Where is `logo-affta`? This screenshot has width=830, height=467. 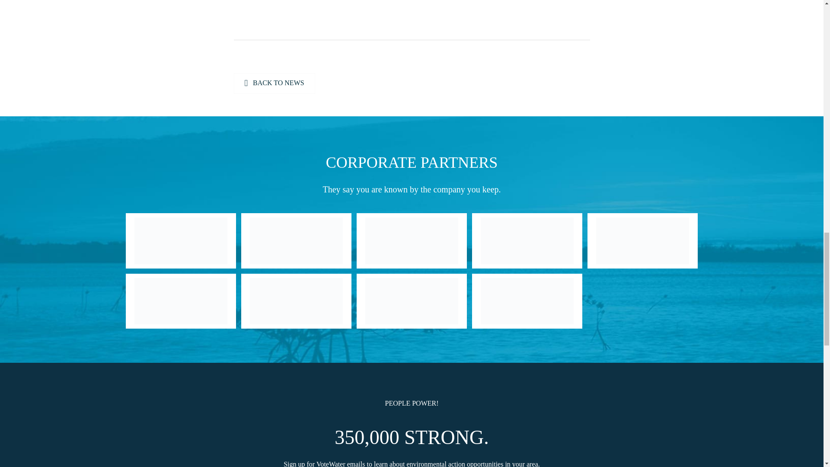 logo-affta is located at coordinates (180, 241).